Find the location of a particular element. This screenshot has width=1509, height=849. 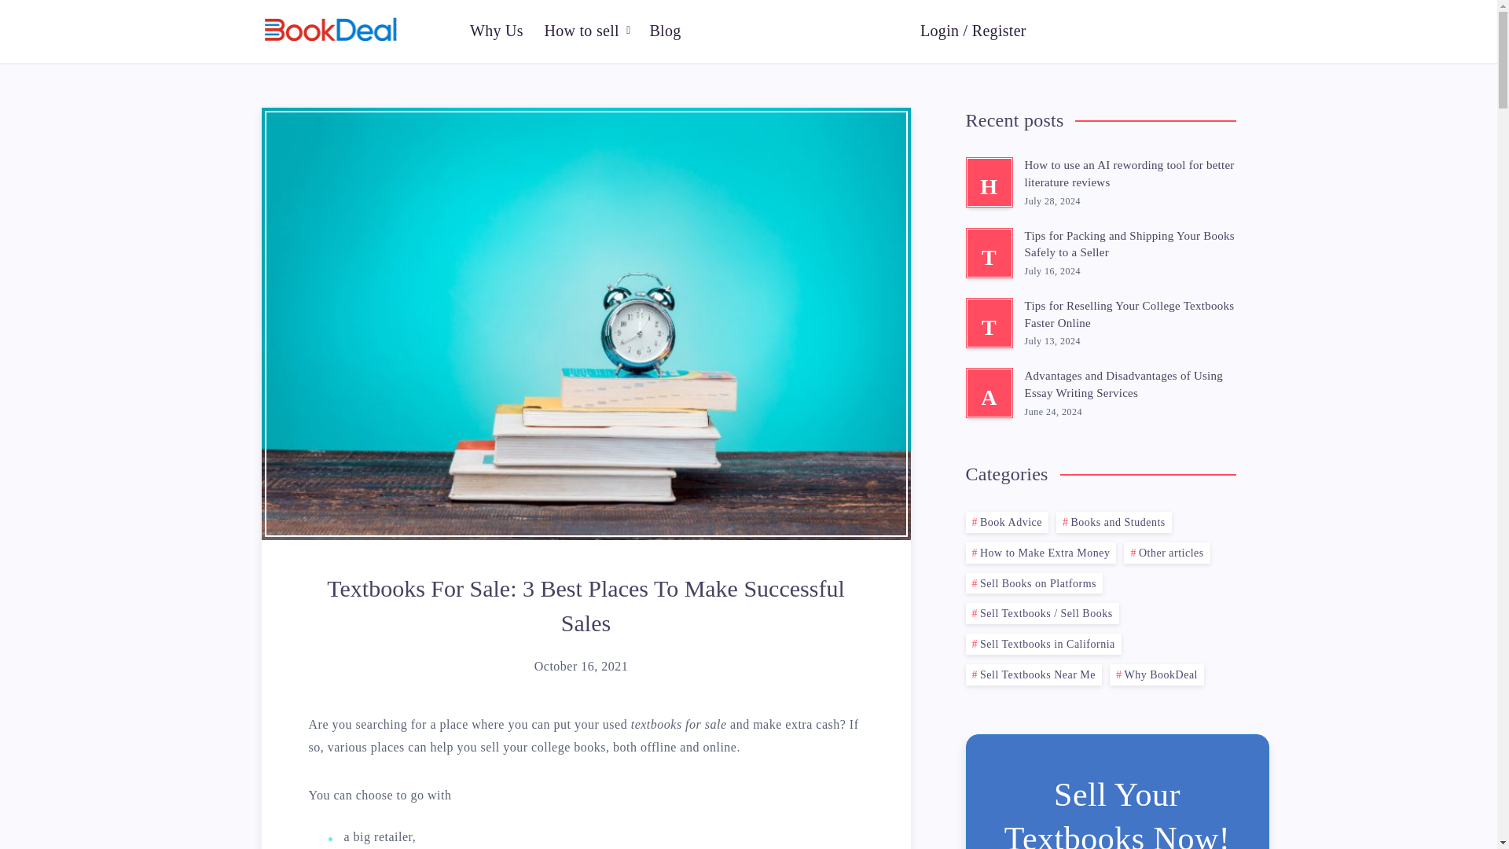

How to sell is located at coordinates (581, 30).